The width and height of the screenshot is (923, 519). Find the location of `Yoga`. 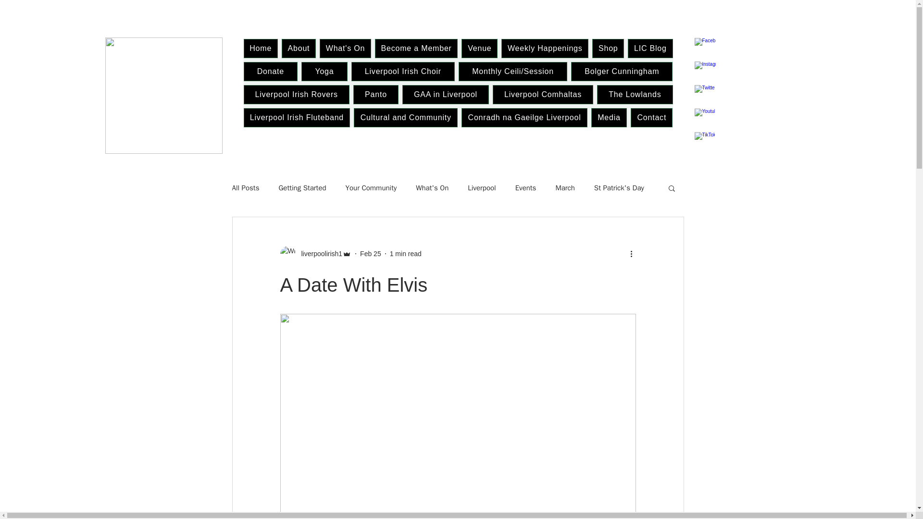

Yoga is located at coordinates (324, 71).